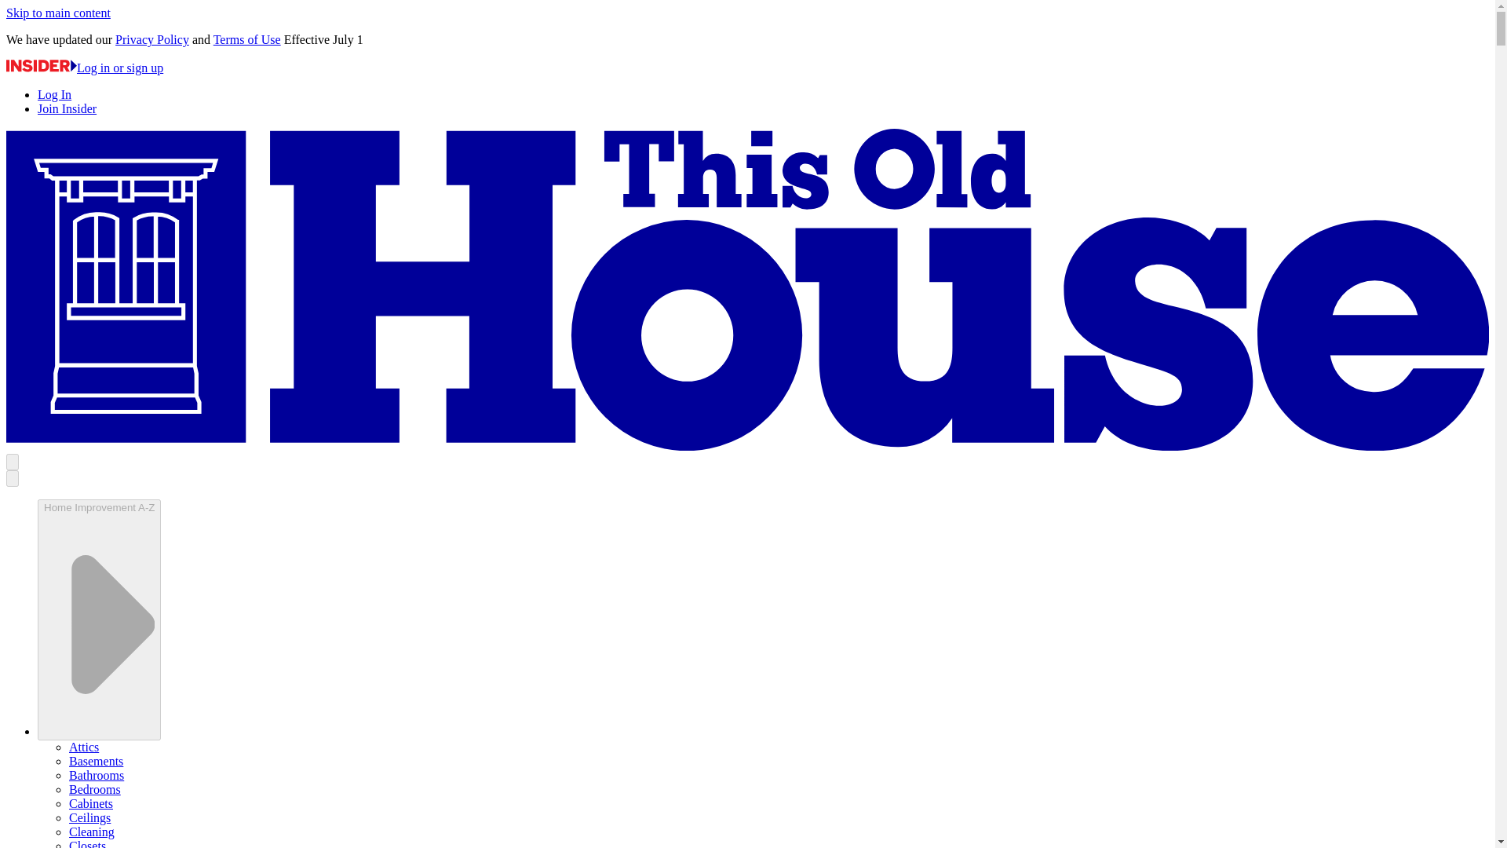  Describe the element at coordinates (96, 762) in the screenshot. I see `Basements` at that location.